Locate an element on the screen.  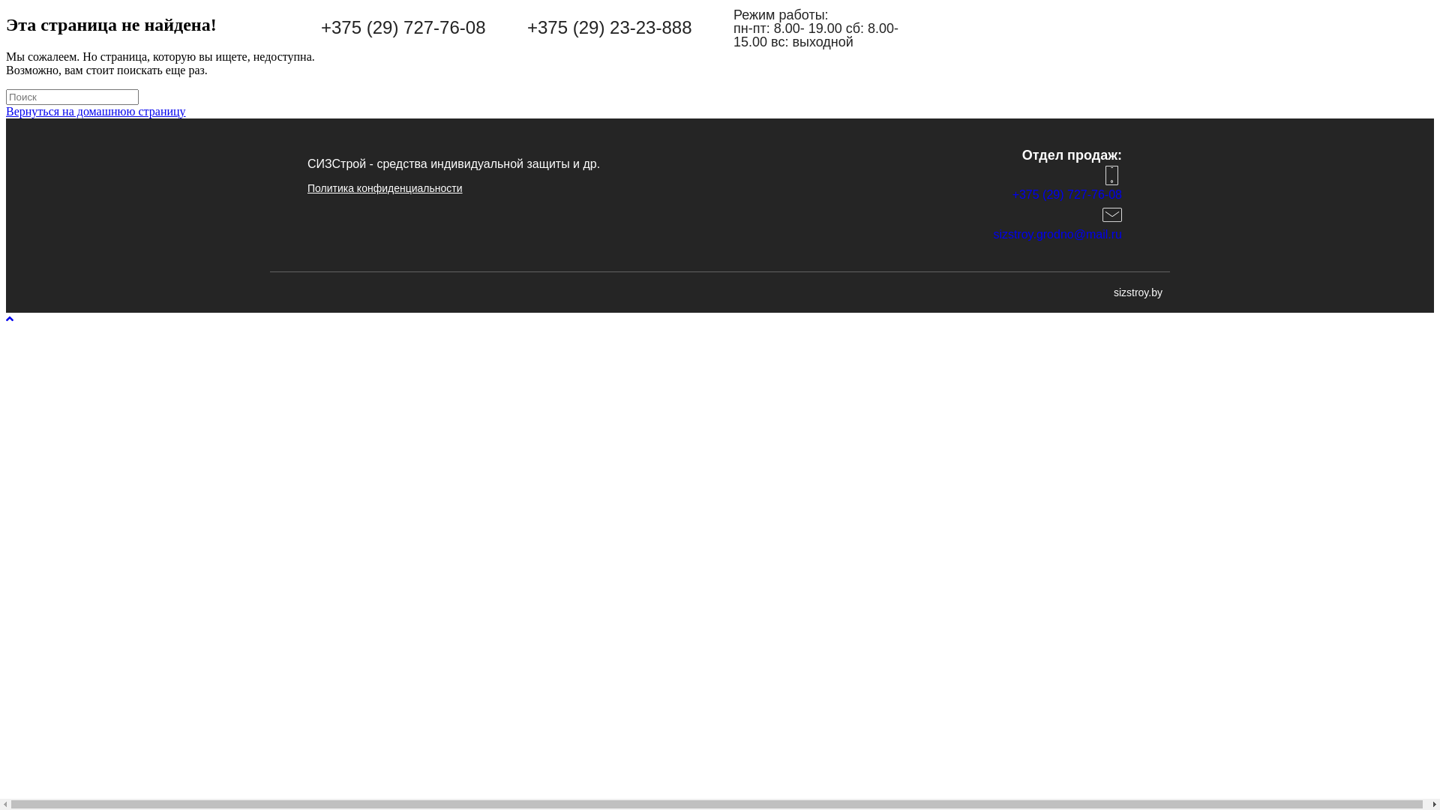
+375 (29) 727-76-08 is located at coordinates (1067, 195).